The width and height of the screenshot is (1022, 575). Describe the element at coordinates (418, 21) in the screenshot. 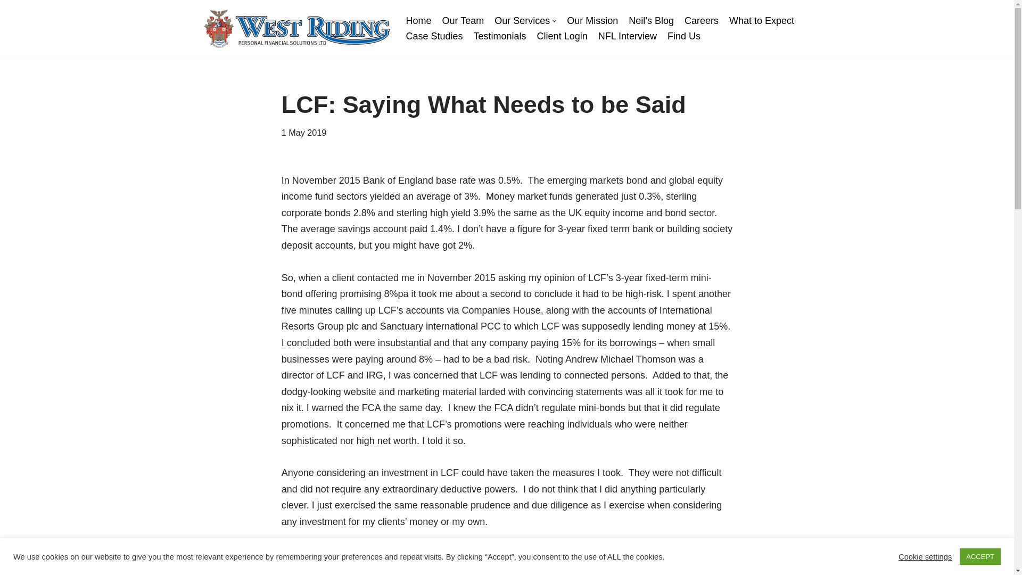

I see `Home` at that location.